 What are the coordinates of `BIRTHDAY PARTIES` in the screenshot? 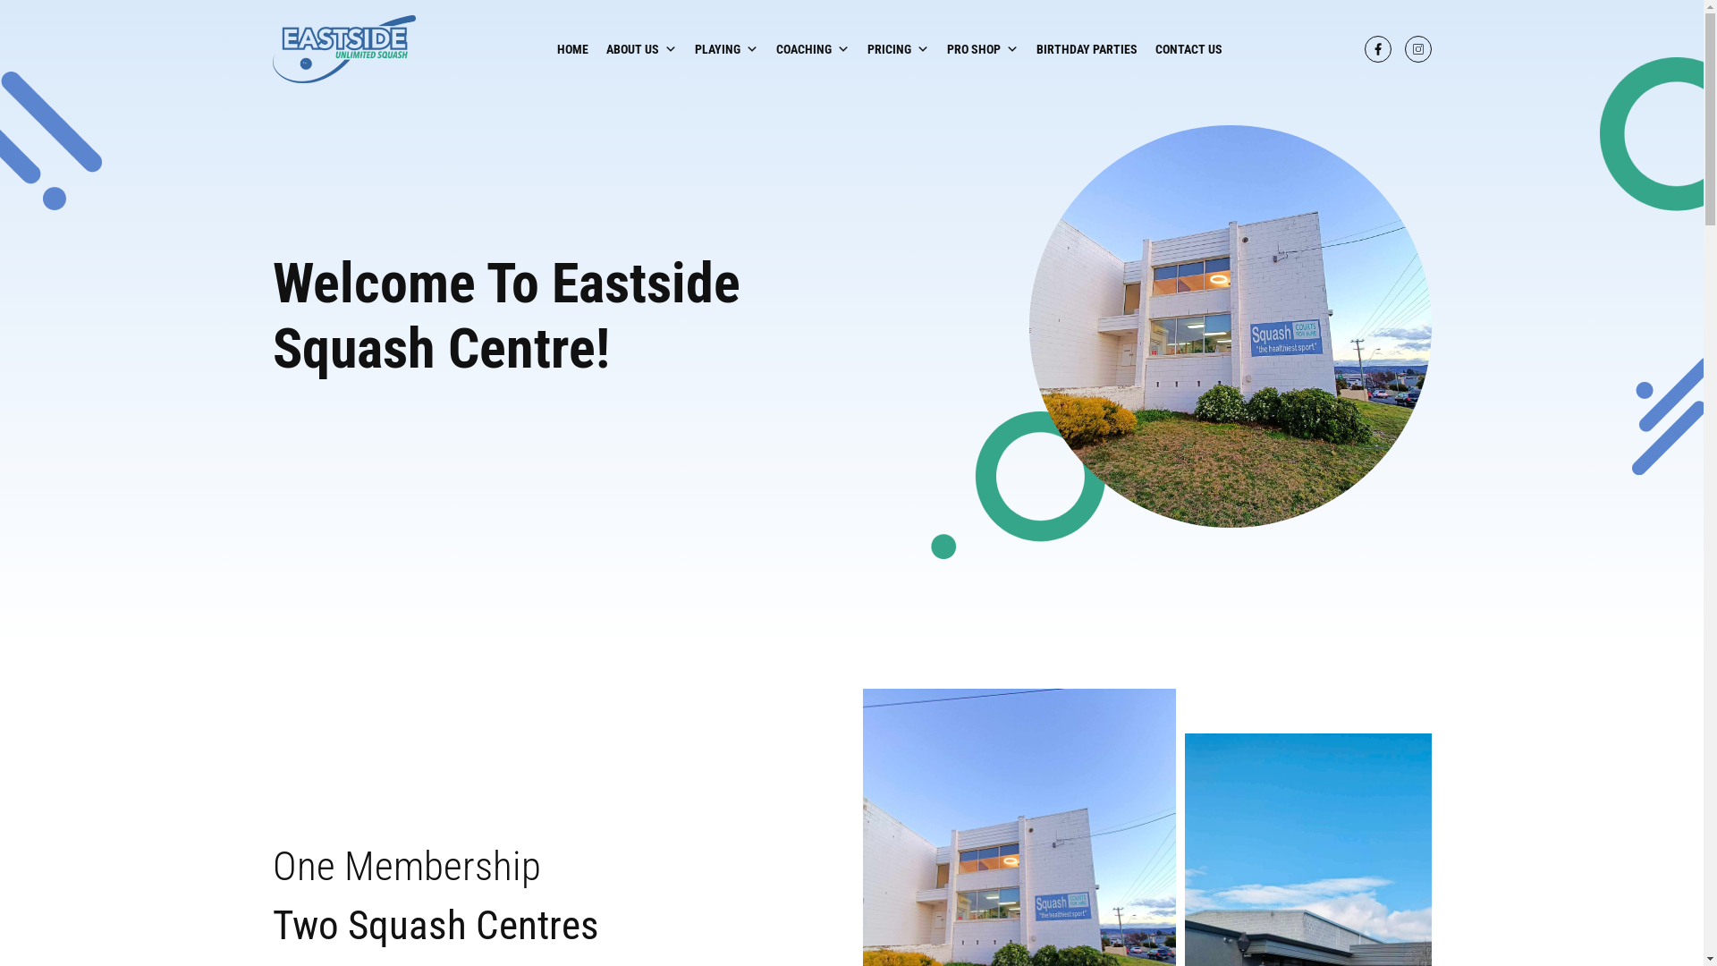 It's located at (1087, 49).